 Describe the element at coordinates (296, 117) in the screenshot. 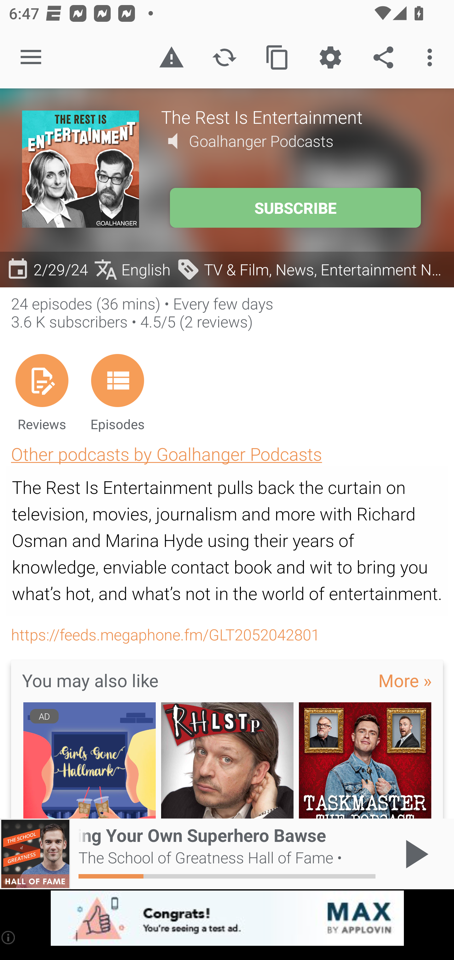

I see `The Rest Is Entertainment` at that location.